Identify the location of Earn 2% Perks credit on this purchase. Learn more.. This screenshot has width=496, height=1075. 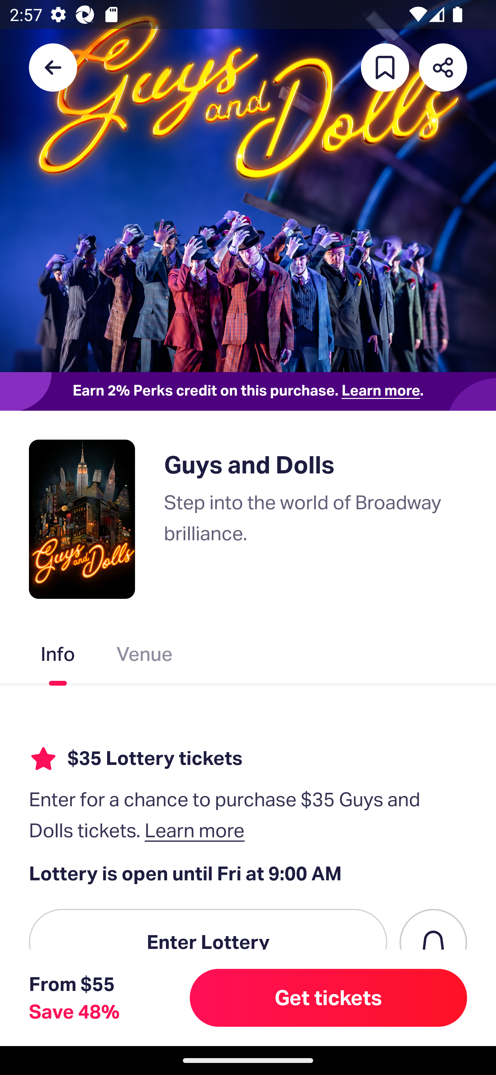
(248, 391).